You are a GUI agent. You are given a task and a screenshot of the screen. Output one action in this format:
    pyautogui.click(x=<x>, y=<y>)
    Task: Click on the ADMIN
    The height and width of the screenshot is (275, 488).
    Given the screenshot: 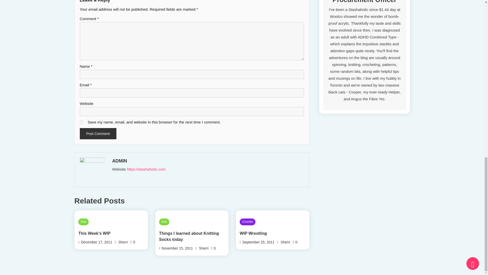 What is the action you would take?
    pyautogui.click(x=207, y=161)
    